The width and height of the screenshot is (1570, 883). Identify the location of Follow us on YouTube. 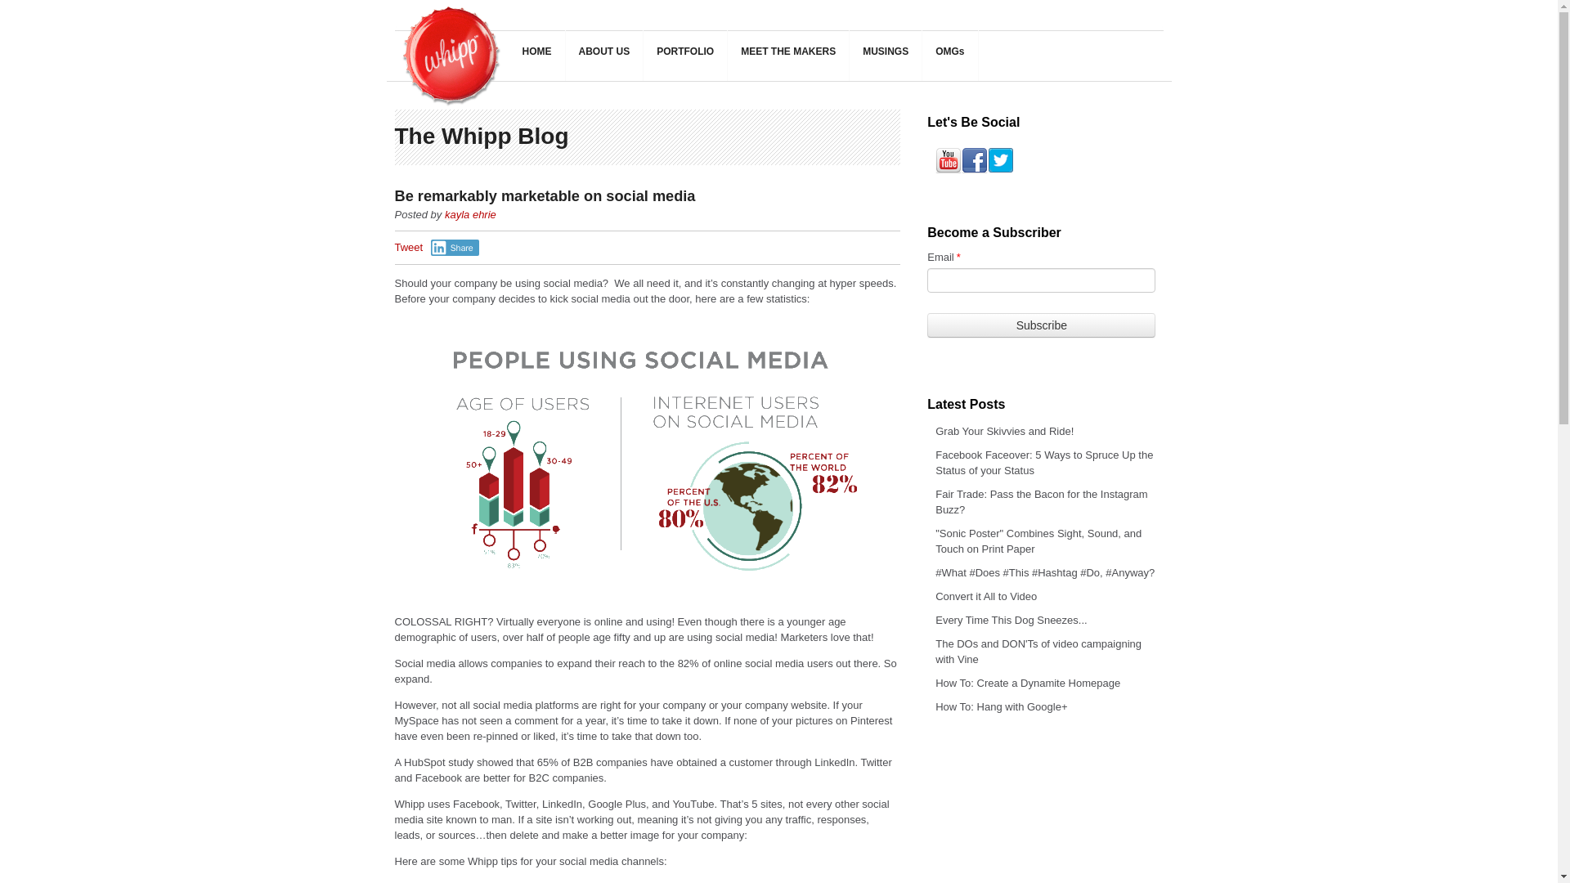
(949, 160).